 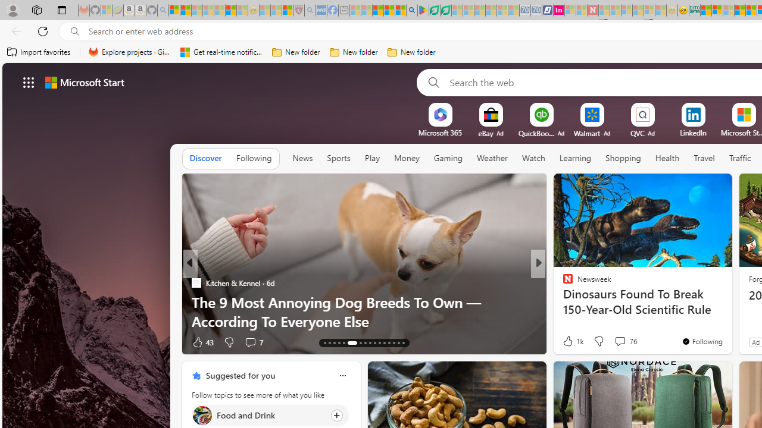 I want to click on Pets - MSN, so click(x=389, y=11).